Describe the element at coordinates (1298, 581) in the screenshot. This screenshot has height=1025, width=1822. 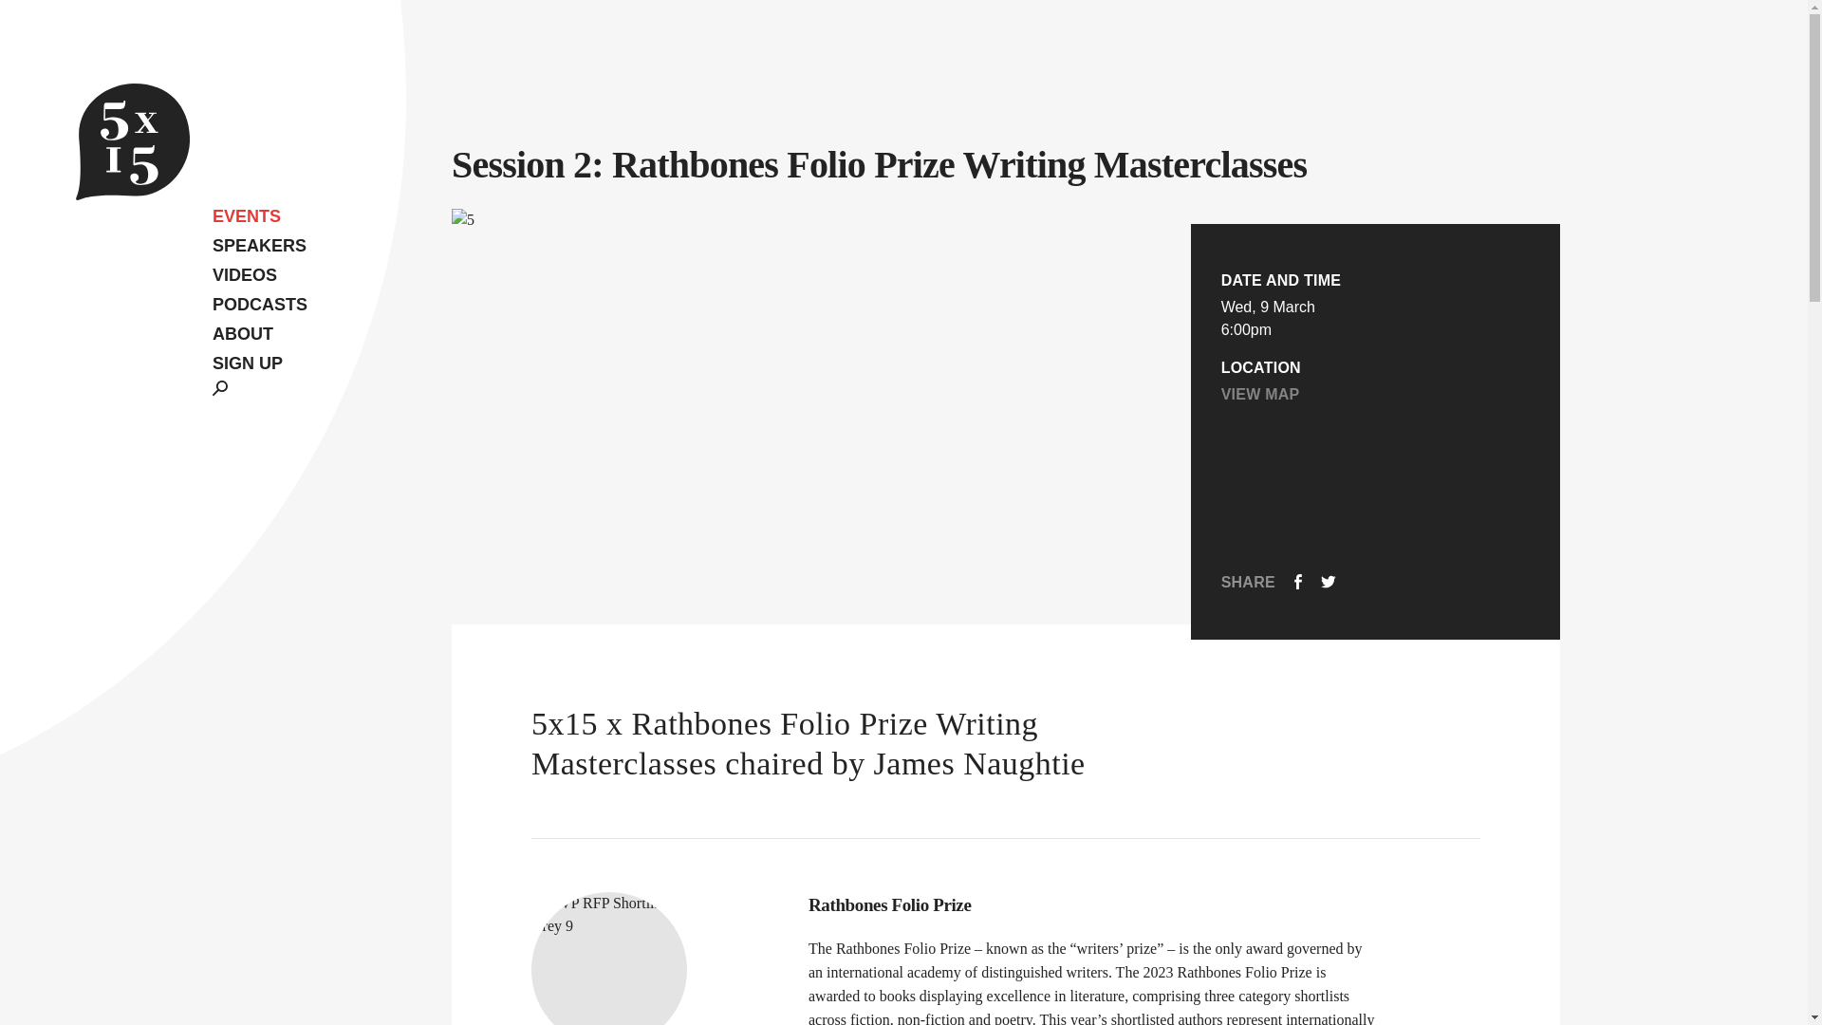
I see `FACEBOOK` at that location.